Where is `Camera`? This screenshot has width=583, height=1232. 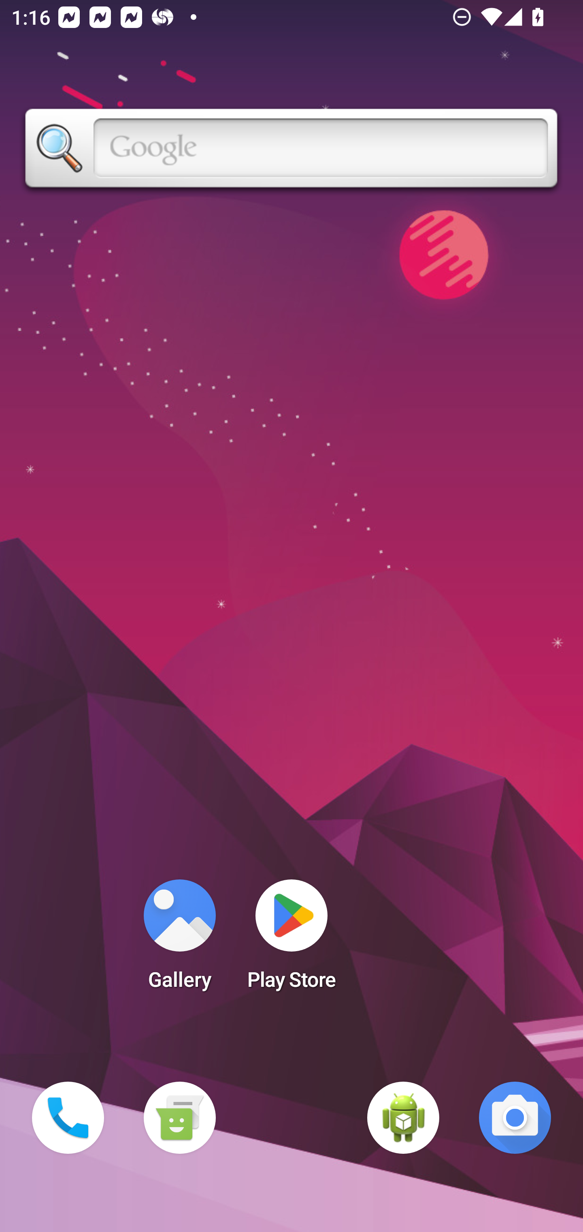
Camera is located at coordinates (515, 1118).